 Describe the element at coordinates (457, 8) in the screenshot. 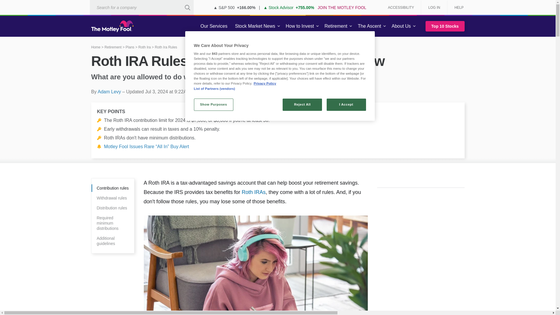

I see `HELP` at that location.